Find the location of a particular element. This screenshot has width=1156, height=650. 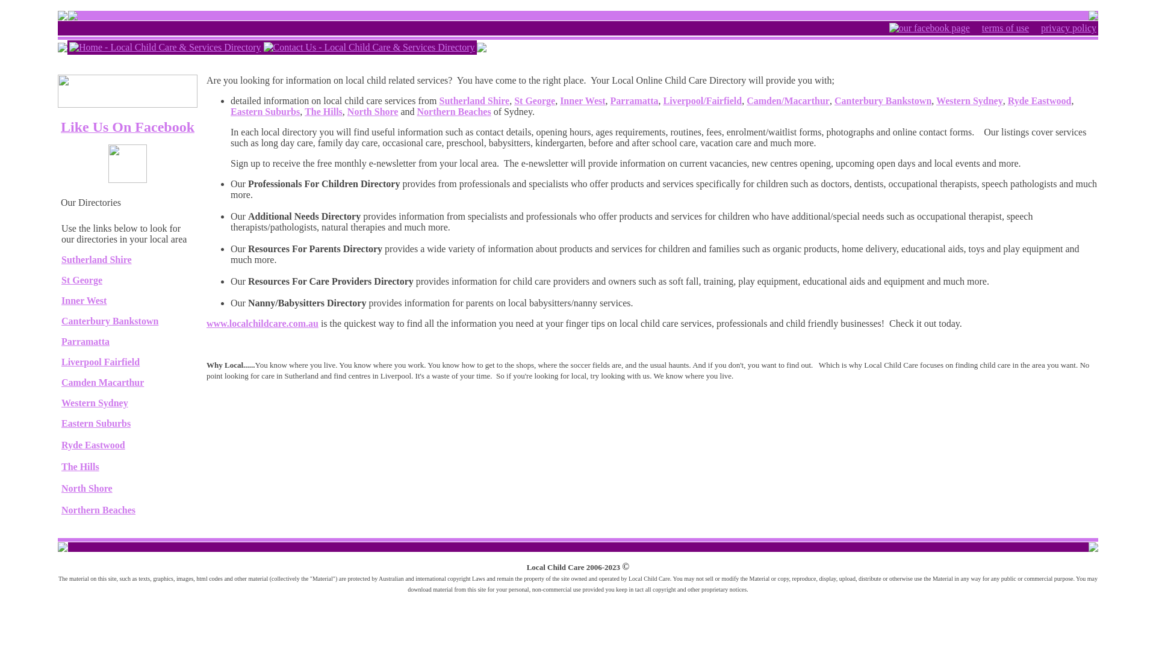

Ryde Eastwood is located at coordinates (93, 445).